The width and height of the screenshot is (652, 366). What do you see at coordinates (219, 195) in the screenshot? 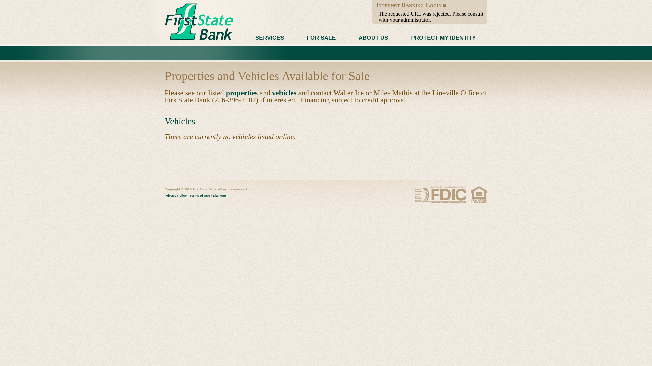
I see `Site Map` at bounding box center [219, 195].